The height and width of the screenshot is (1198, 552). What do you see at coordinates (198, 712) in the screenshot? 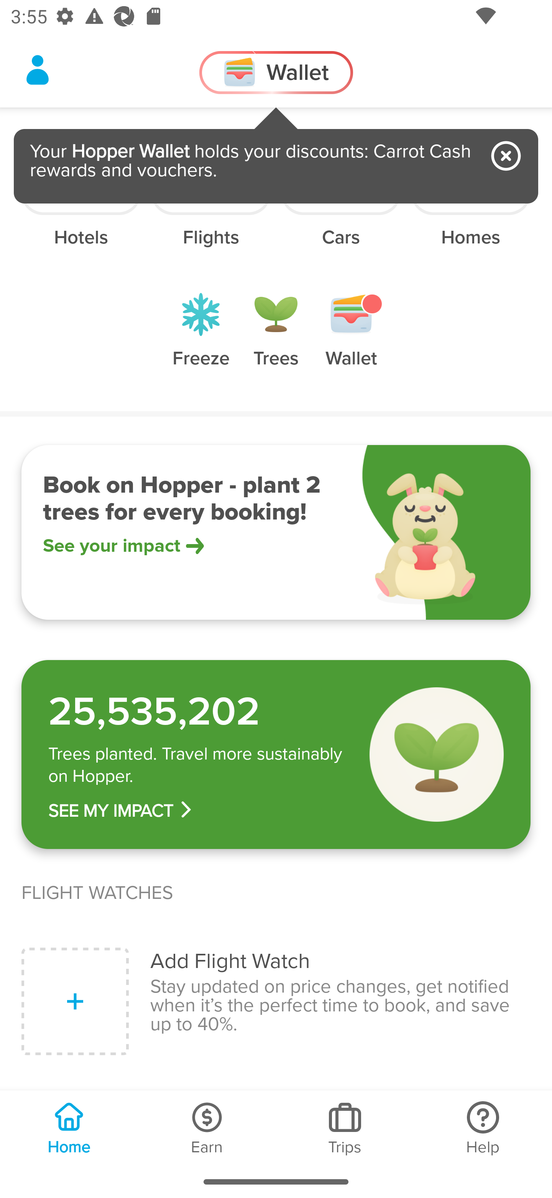
I see `‍25,535,202` at bounding box center [198, 712].